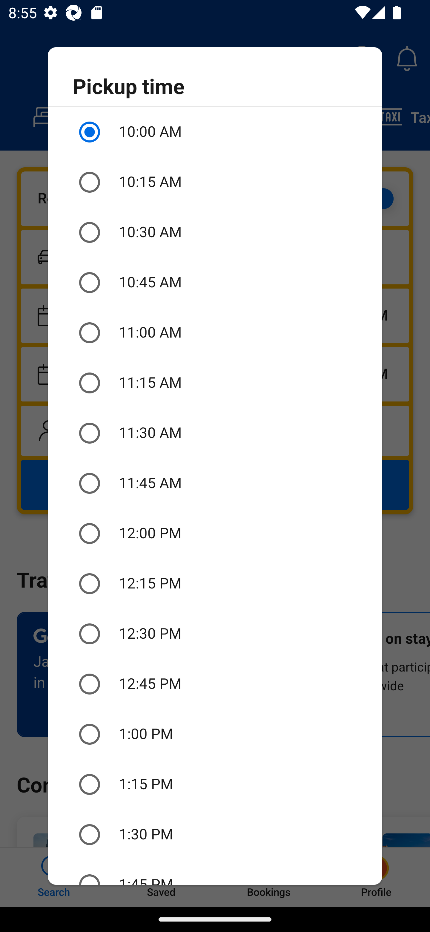 This screenshot has height=932, width=430. What do you see at coordinates (215, 282) in the screenshot?
I see `10:45 AM` at bounding box center [215, 282].